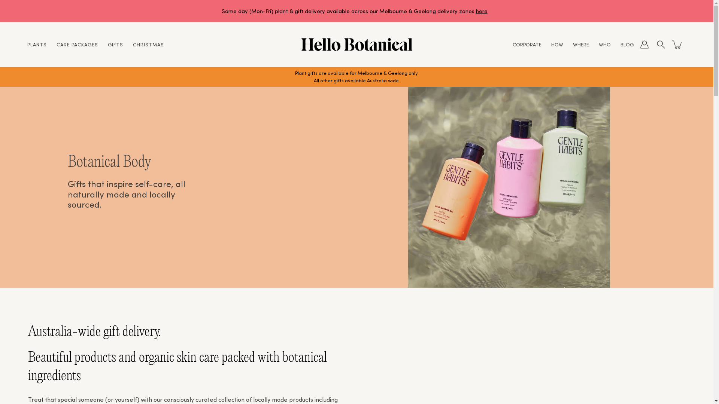 The height and width of the screenshot is (404, 719). I want to click on Our Christmas collection is now live!, so click(357, 11).